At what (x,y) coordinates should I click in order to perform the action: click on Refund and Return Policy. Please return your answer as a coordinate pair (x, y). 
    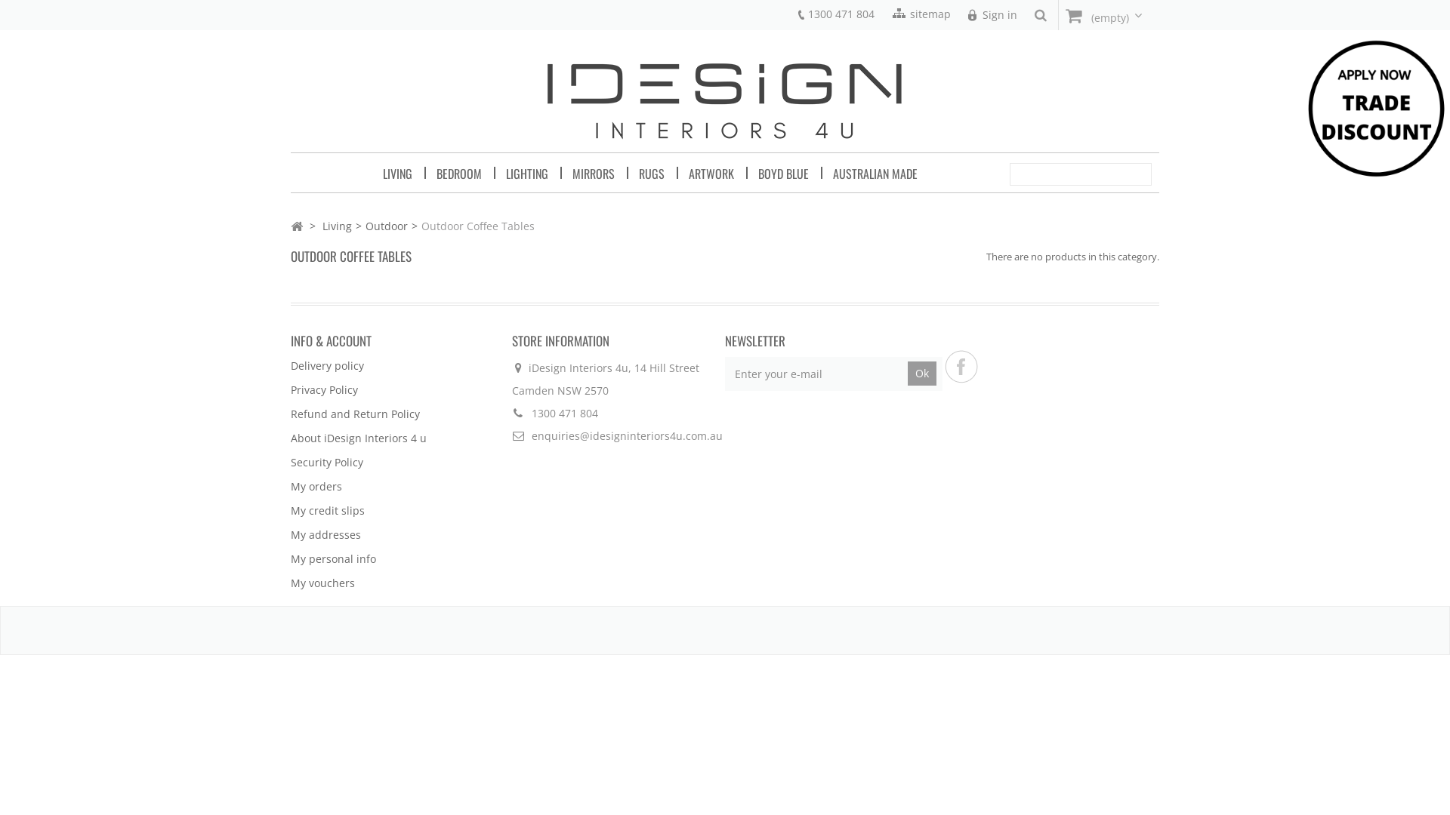
    Looking at the image, I should click on (355, 414).